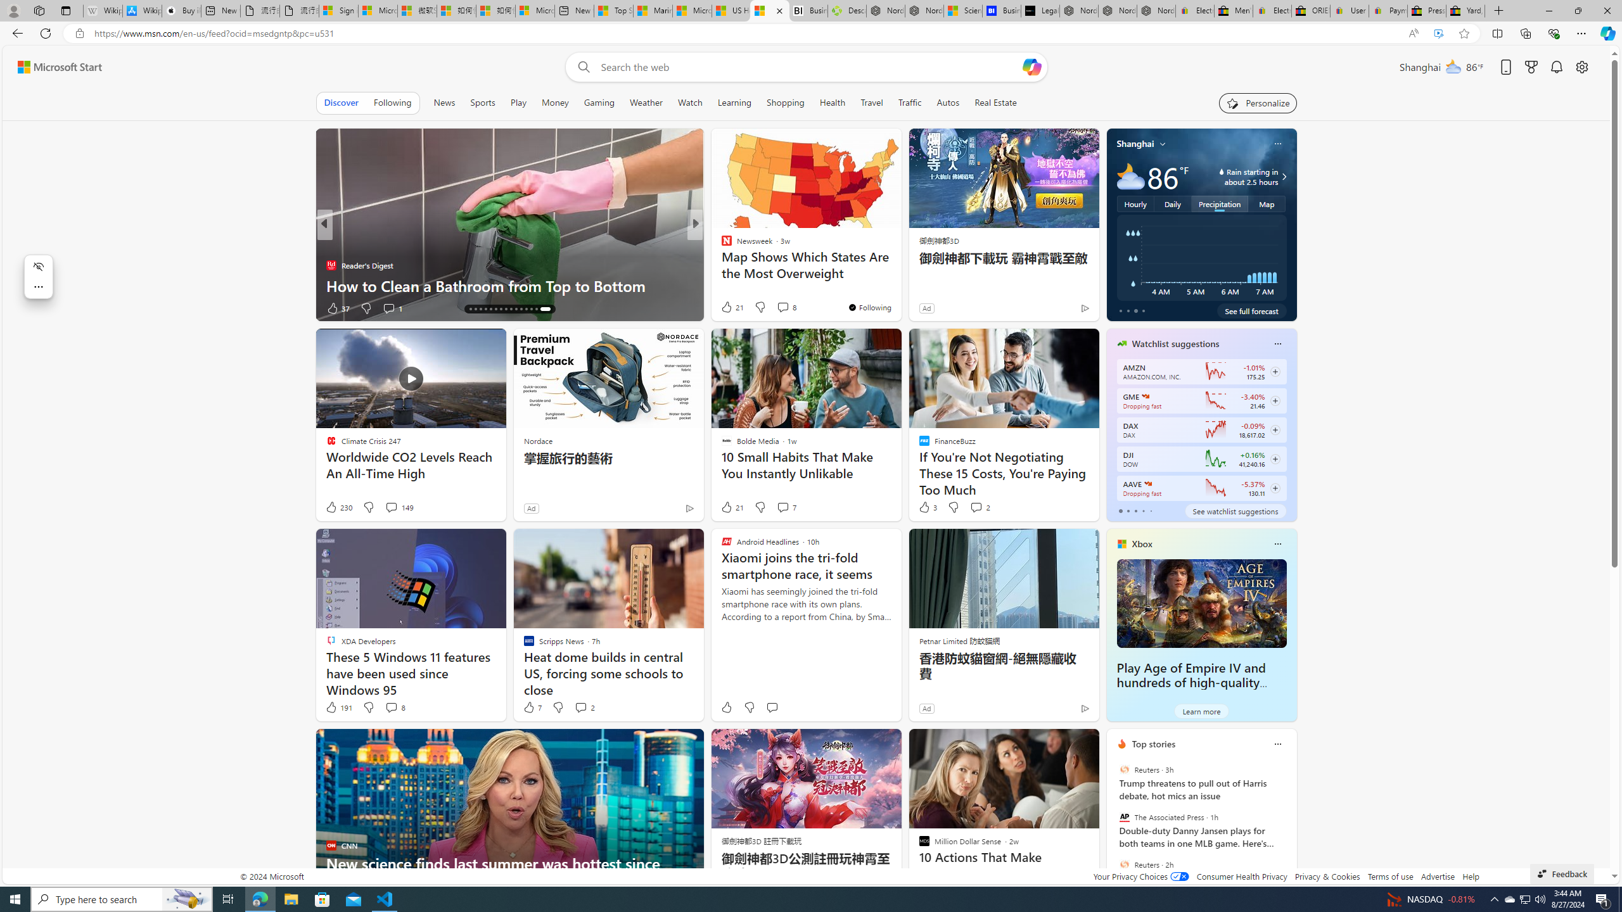 The image size is (1622, 912). What do you see at coordinates (509, 275) in the screenshot?
I see `Record number of Americans killed by heat in 2023: Research` at bounding box center [509, 275].